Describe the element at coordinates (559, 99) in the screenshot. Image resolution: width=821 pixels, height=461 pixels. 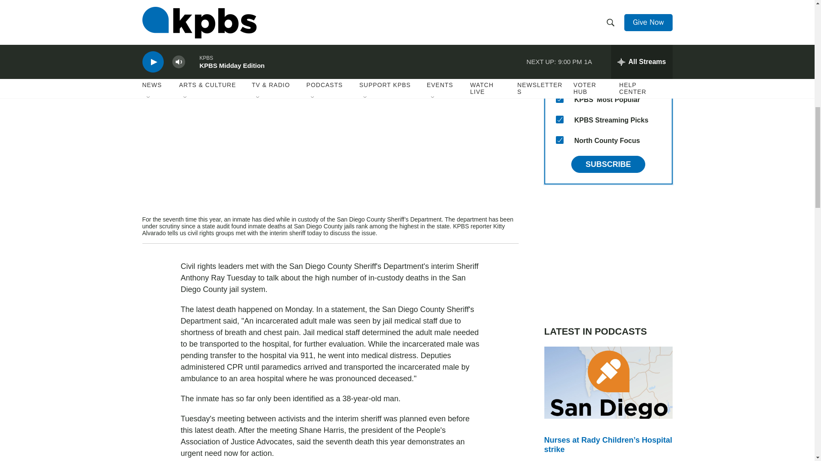
I see `1` at that location.